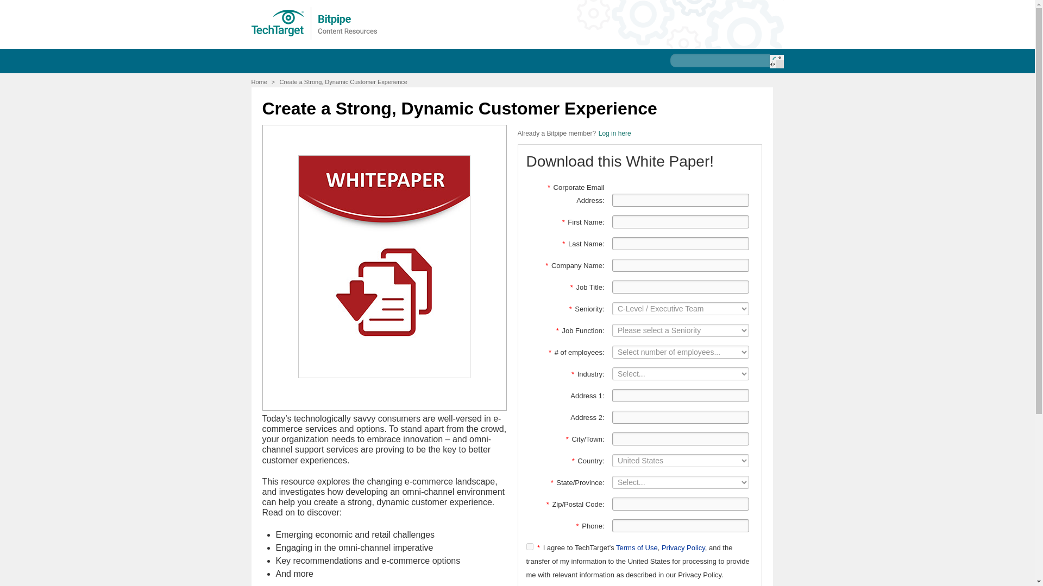 The image size is (1043, 586). I want to click on Privacy Policy, so click(683, 548).